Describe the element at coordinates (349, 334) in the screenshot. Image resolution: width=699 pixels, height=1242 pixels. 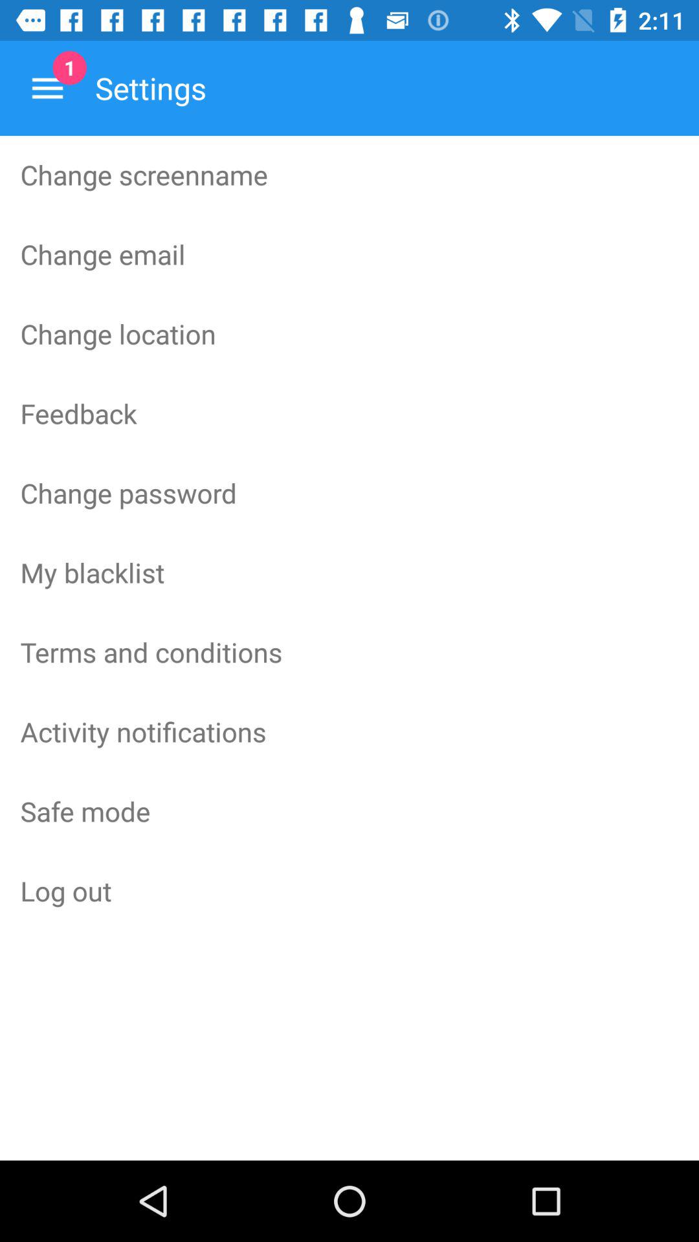
I see `scroll until the change location icon` at that location.